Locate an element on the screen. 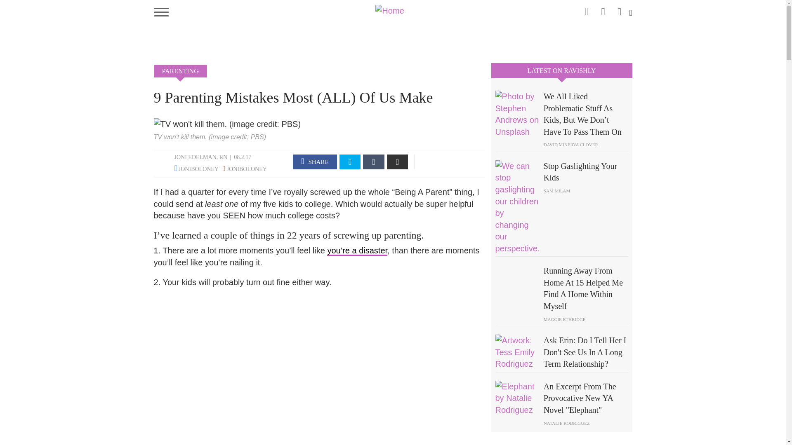 The height and width of the screenshot is (445, 792). JONIBOLONEY is located at coordinates (198, 169).